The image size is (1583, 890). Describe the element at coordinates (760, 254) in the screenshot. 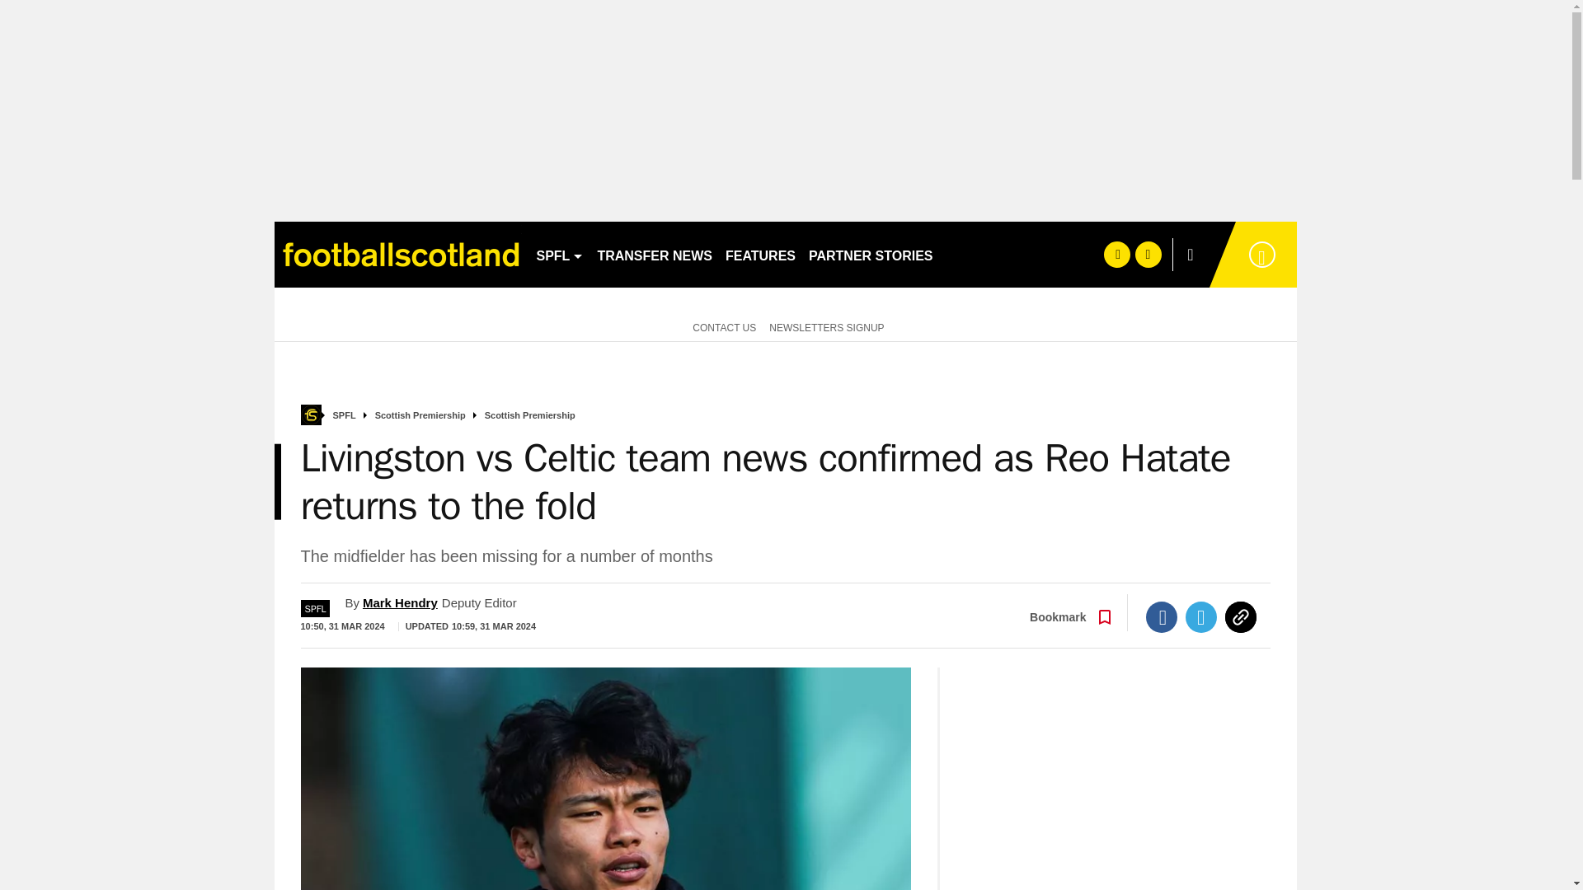

I see `FEATURES` at that location.